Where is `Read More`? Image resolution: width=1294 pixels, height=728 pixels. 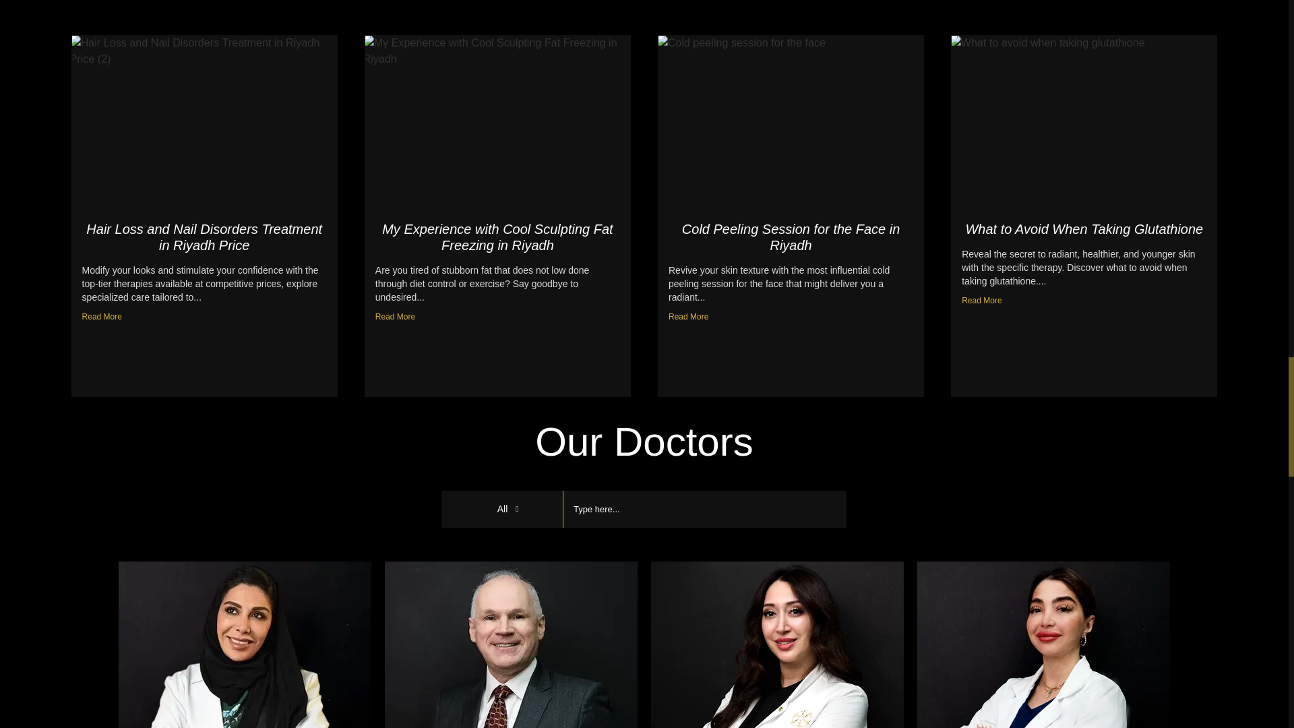
Read More is located at coordinates (688, 313).